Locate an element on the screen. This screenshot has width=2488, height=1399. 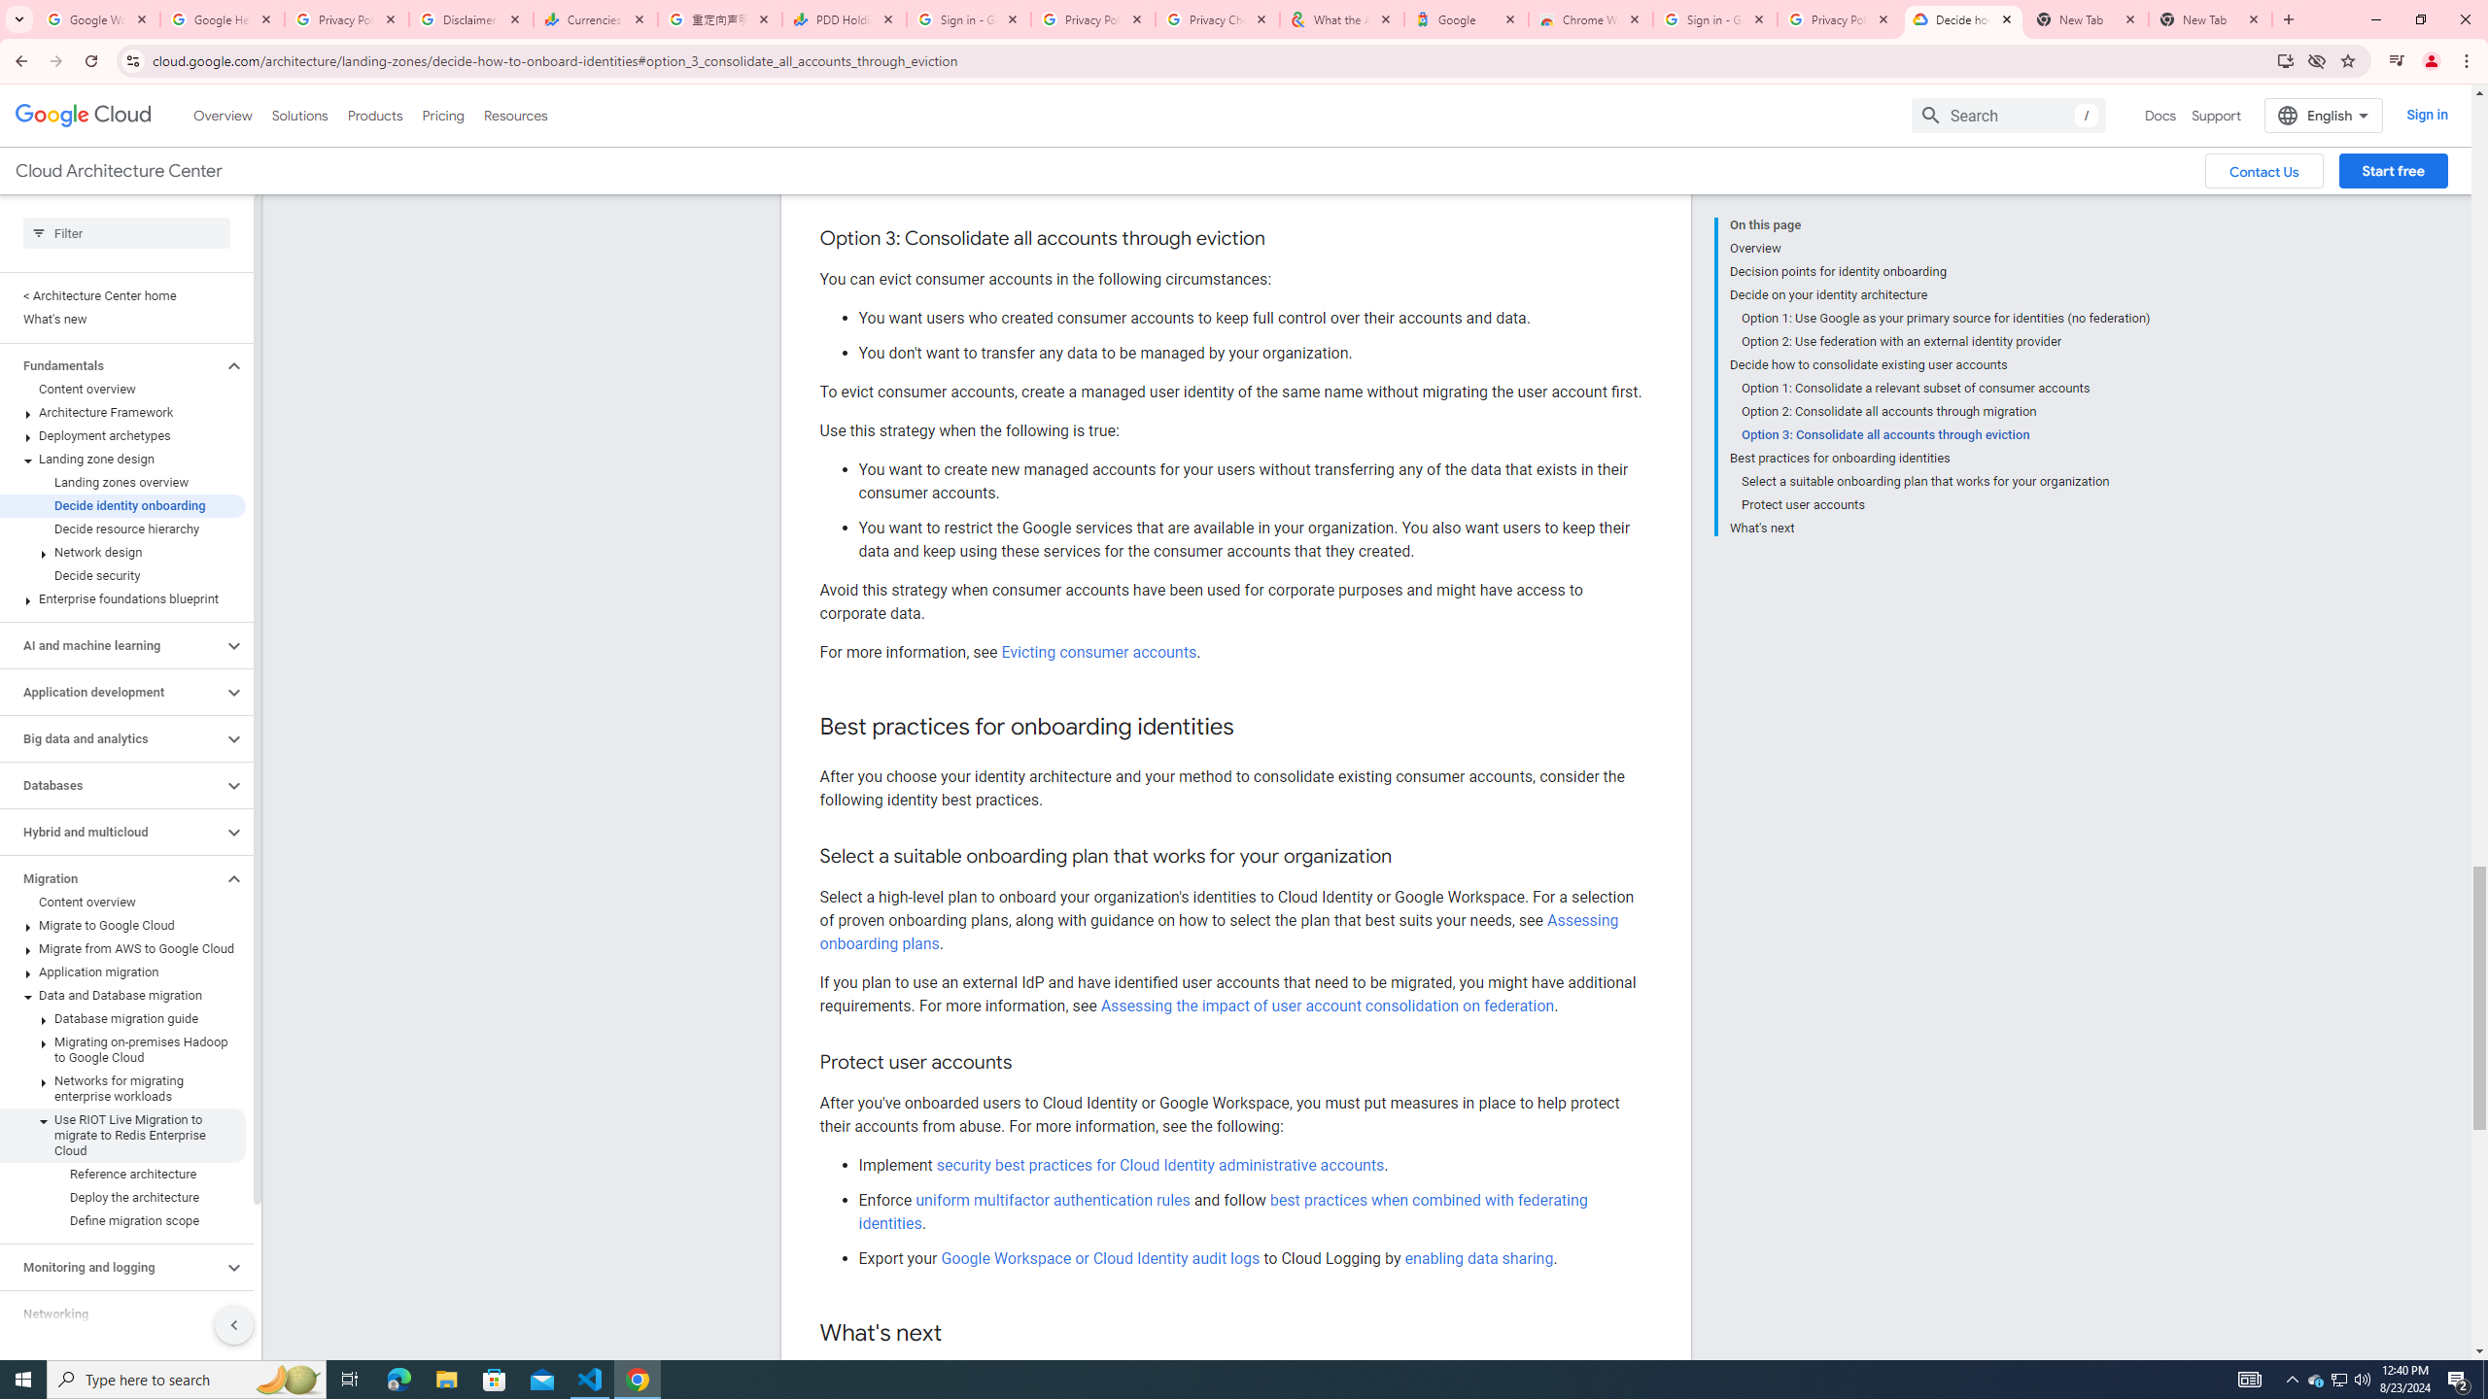
Migrate to Google Cloud is located at coordinates (122, 925).